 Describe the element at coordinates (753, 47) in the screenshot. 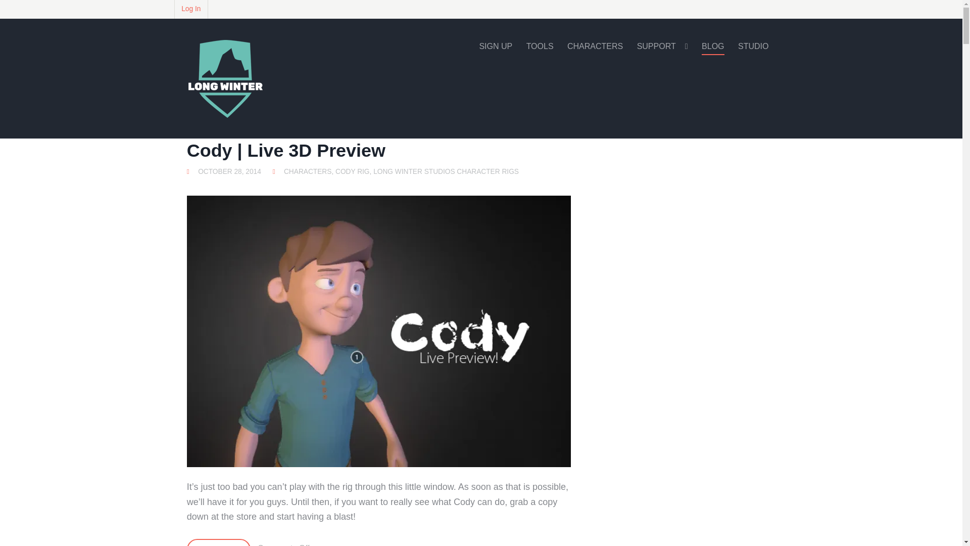

I see `STUDIO` at that location.